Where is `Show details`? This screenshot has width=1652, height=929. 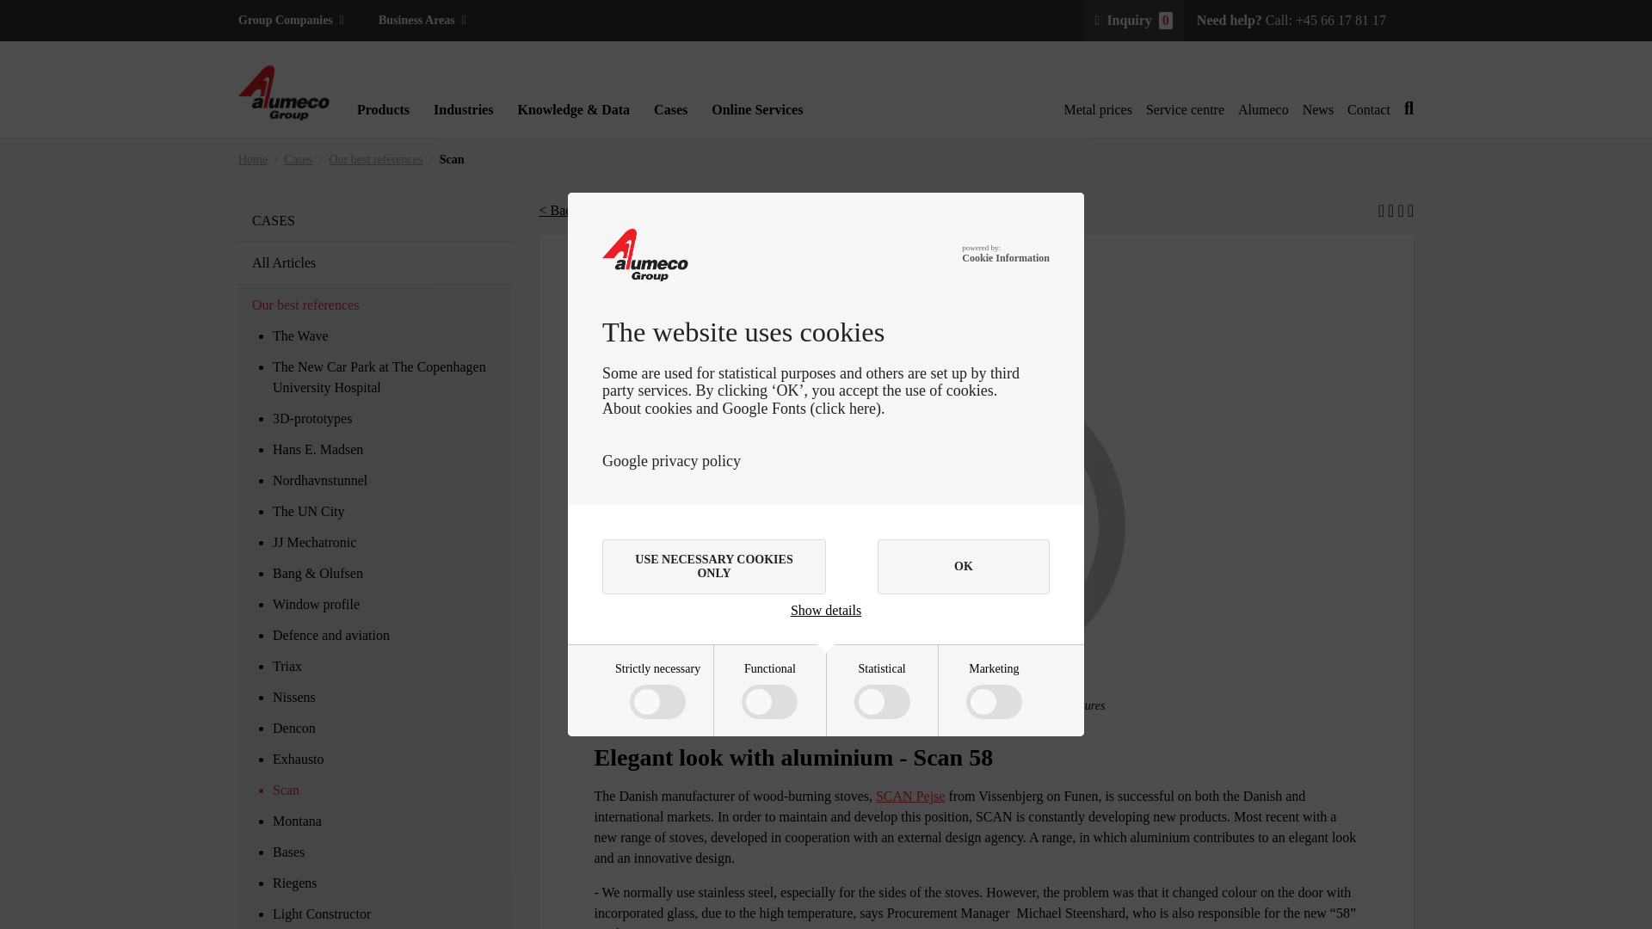 Show details is located at coordinates (826, 611).